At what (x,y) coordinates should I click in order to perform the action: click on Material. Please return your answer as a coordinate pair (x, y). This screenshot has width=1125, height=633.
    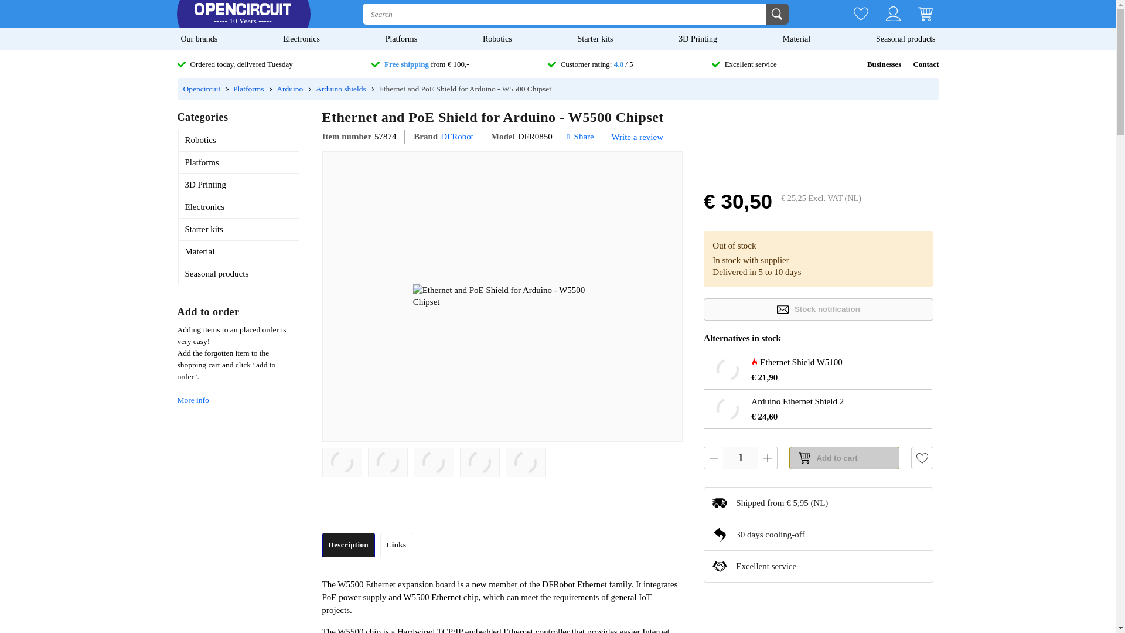
    Looking at the image, I should click on (796, 39).